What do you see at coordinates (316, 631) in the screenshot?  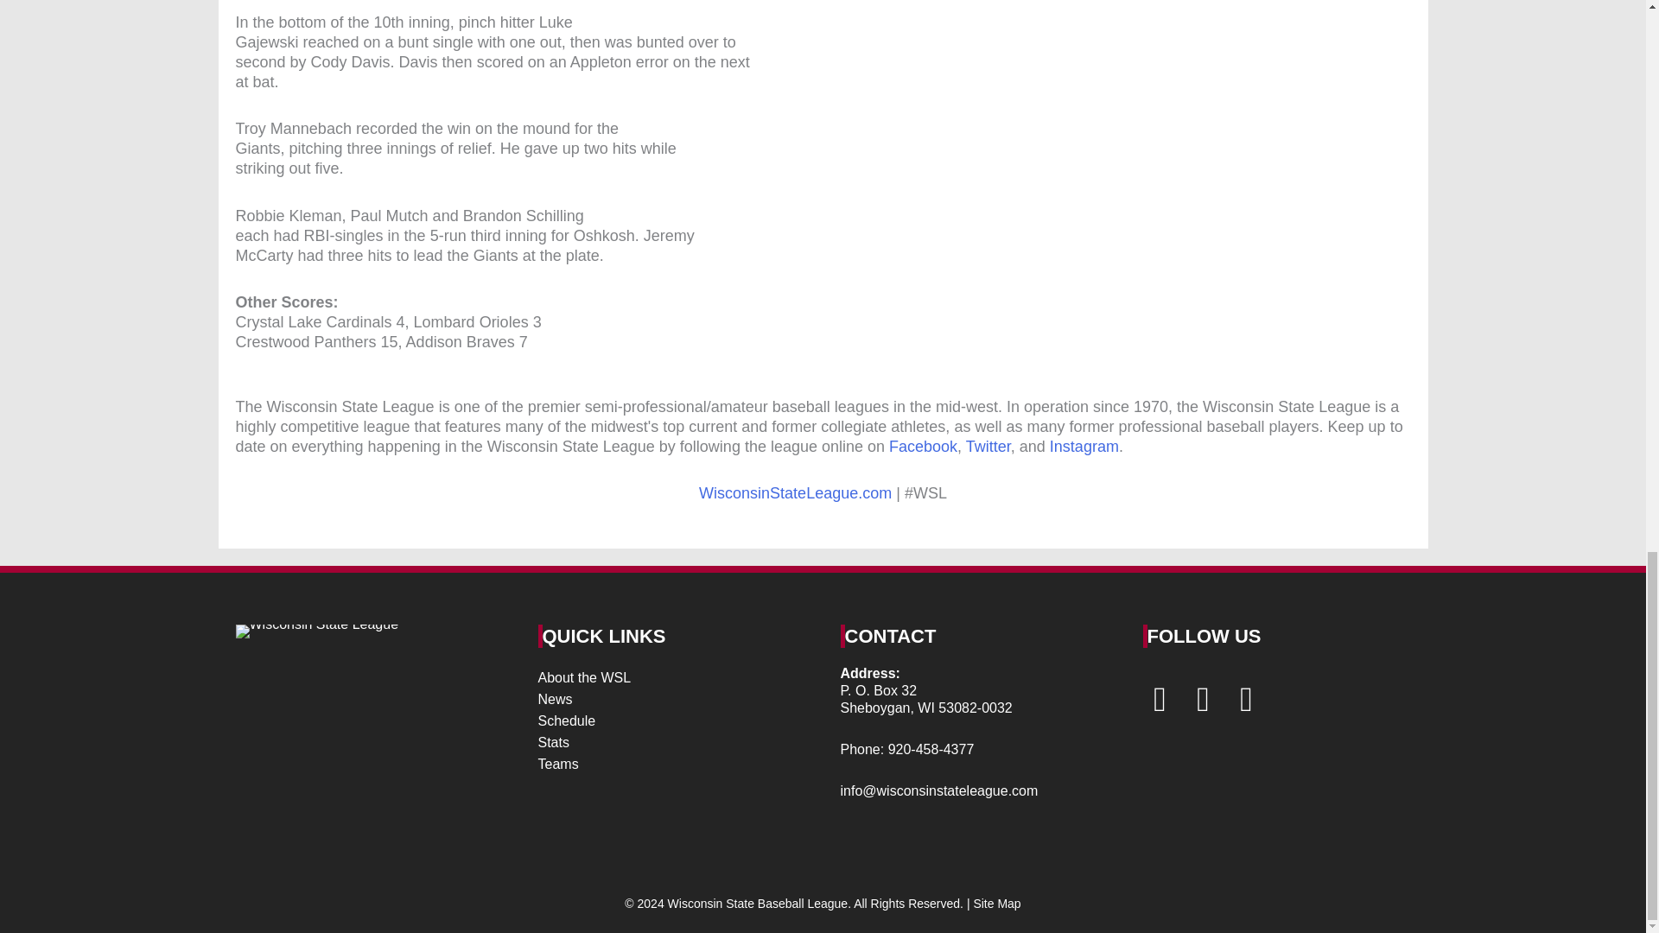 I see `Wisconsin State League` at bounding box center [316, 631].